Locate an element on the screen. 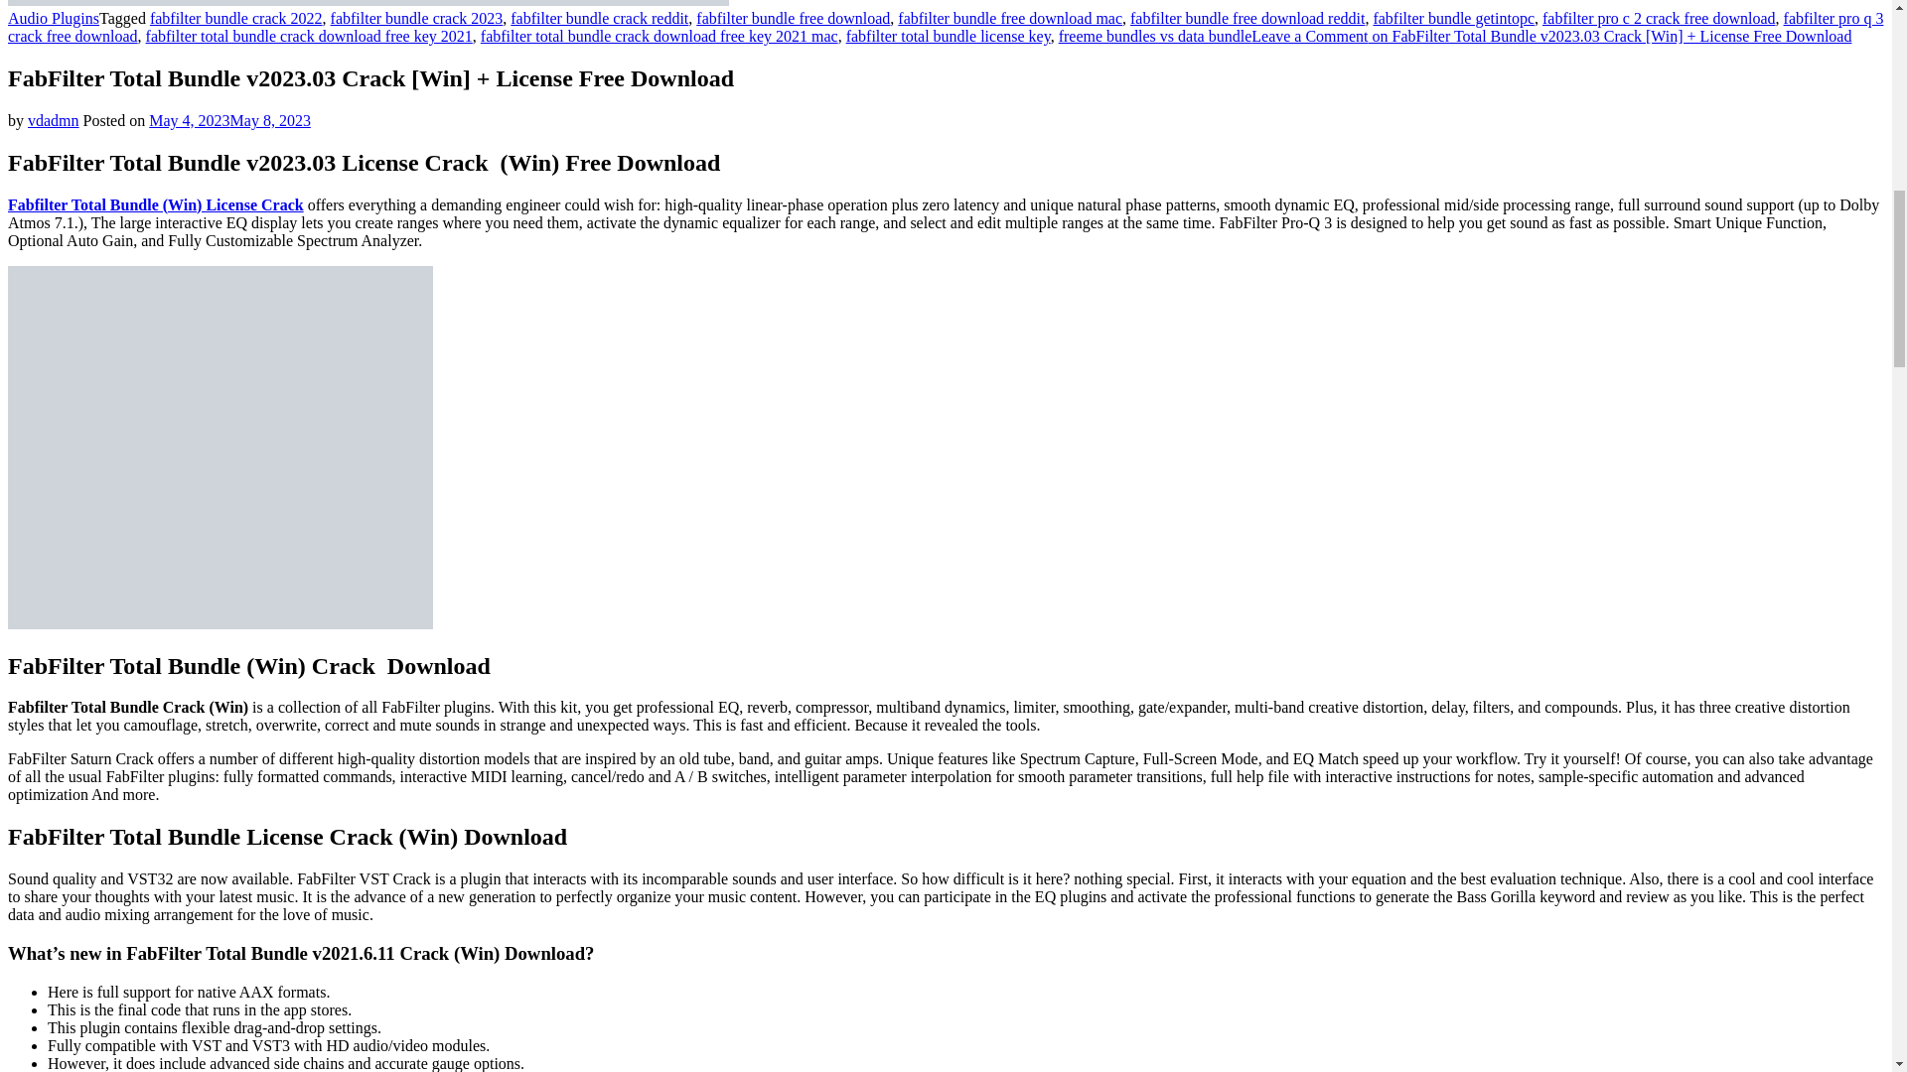 The image size is (1907, 1072). Audio Plugins is located at coordinates (53, 18).